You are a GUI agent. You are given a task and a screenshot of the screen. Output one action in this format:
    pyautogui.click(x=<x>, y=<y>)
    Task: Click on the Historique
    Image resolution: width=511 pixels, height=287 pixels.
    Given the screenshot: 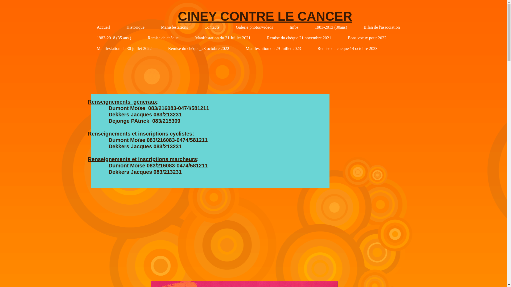 What is the action you would take?
    pyautogui.click(x=135, y=27)
    